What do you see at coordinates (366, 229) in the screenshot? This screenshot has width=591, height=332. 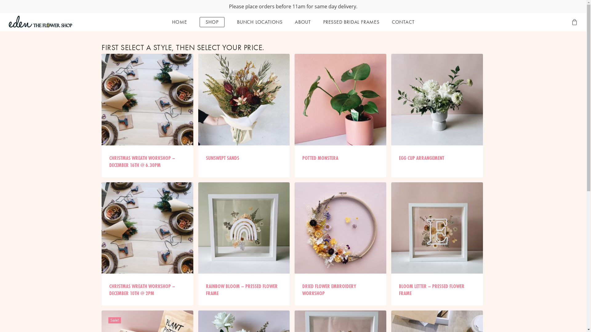 I see `Send Flowers` at bounding box center [366, 229].